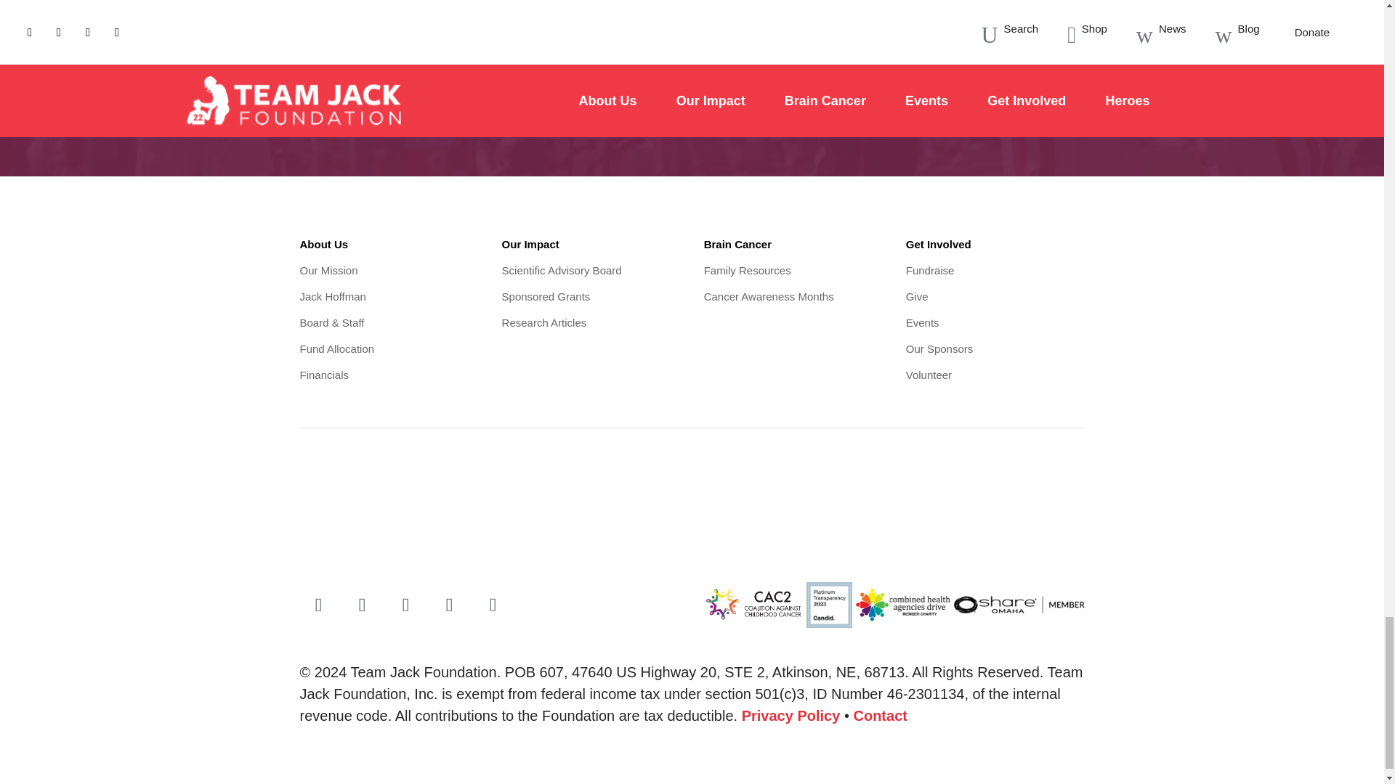  I want to click on Follow on Youtube, so click(450, 605).